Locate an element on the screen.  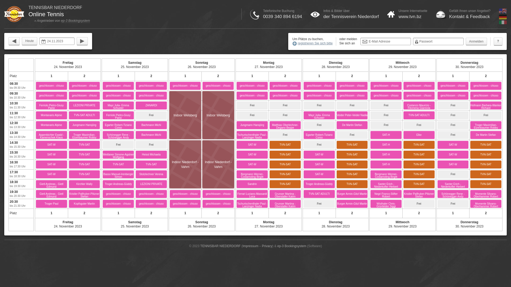
Frei is located at coordinates (419, 204).